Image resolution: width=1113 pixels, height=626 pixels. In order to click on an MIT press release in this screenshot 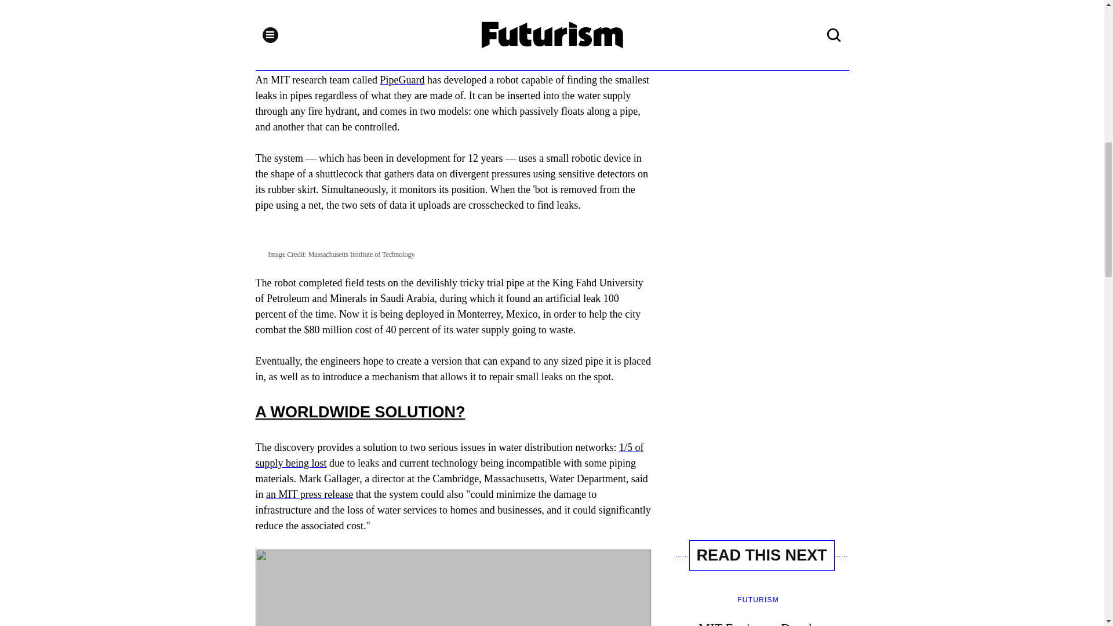, I will do `click(309, 494)`.